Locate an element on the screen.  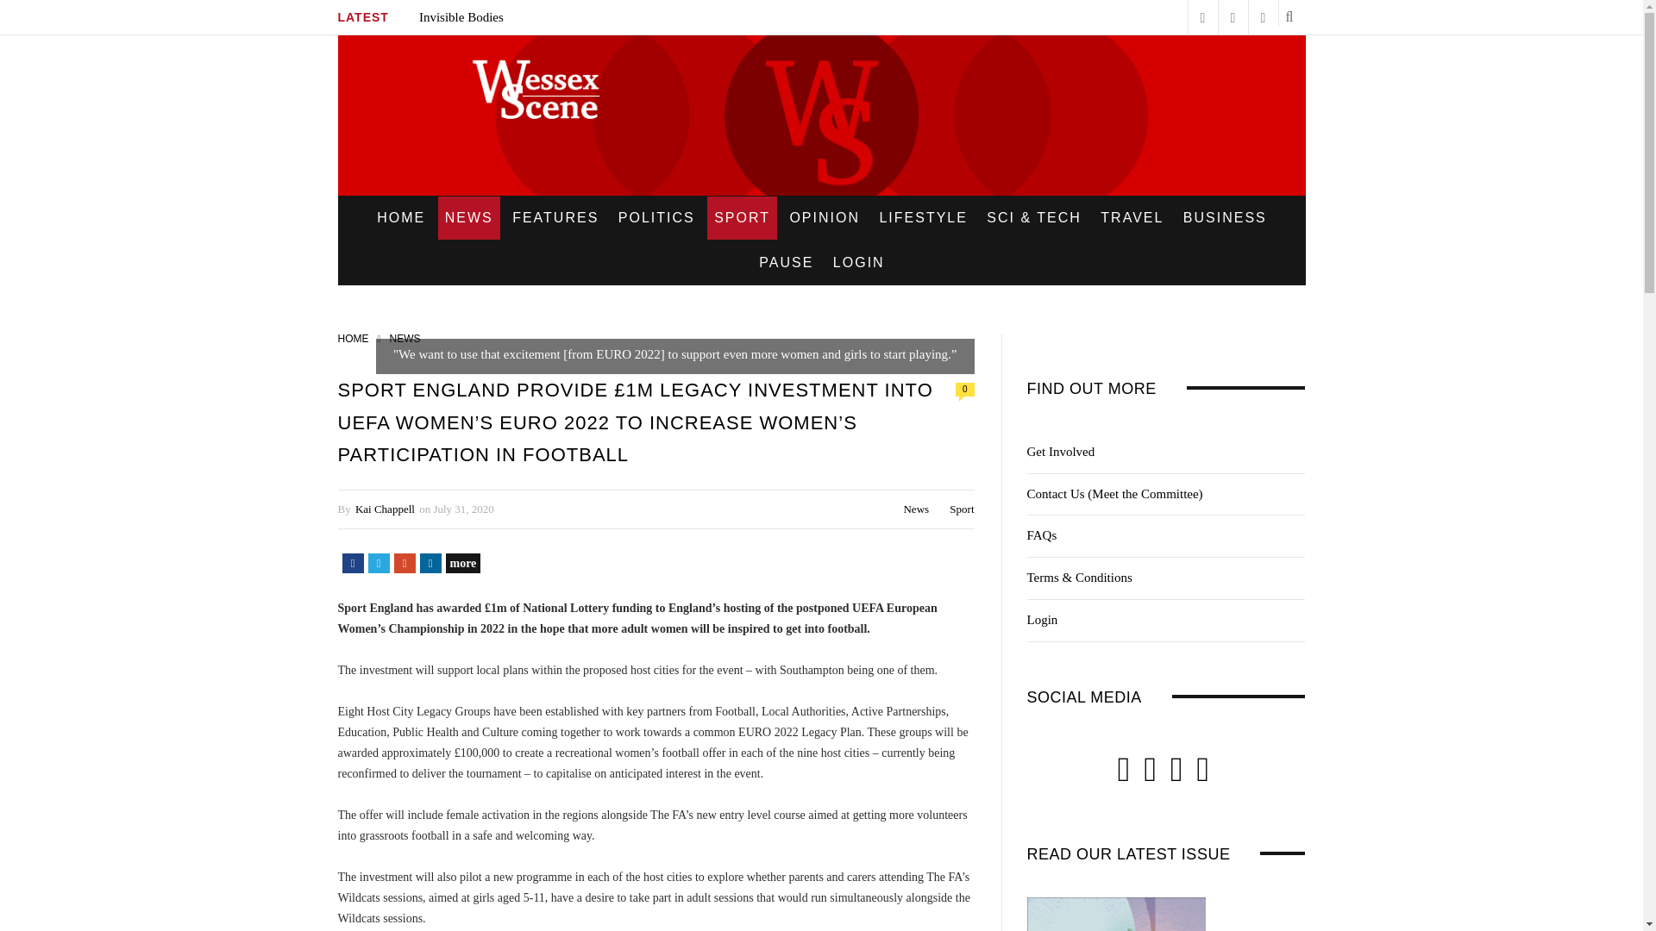
News is located at coordinates (916, 509).